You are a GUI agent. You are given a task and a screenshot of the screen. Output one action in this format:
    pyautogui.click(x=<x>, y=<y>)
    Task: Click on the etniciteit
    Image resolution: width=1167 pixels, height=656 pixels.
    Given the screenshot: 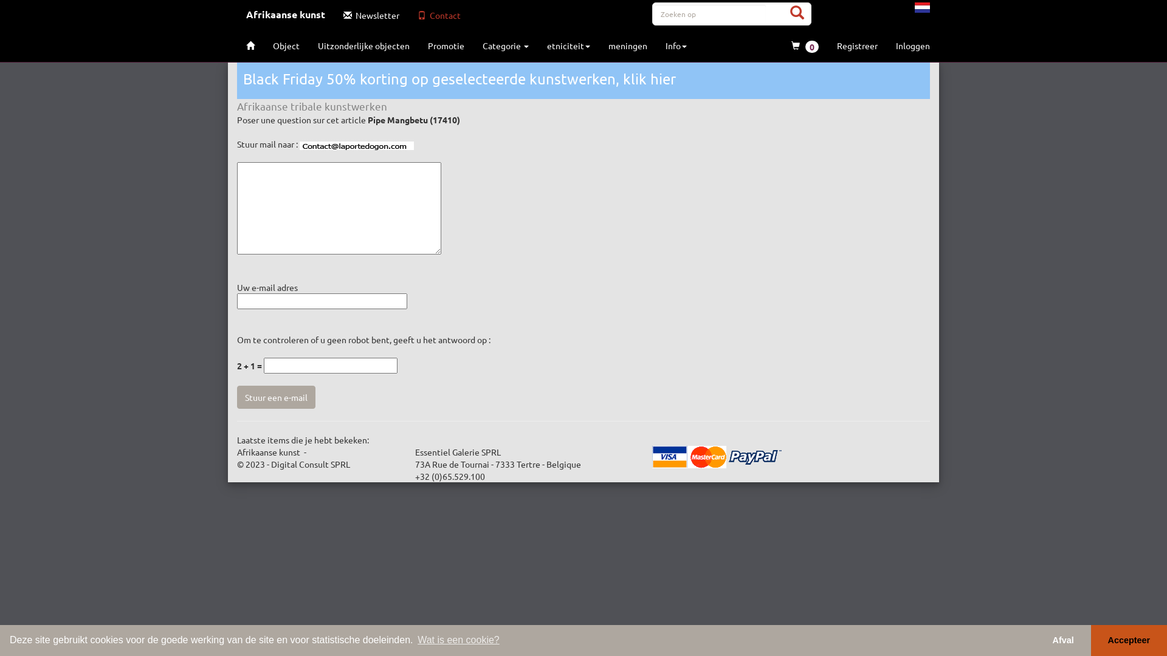 What is the action you would take?
    pyautogui.click(x=569, y=46)
    